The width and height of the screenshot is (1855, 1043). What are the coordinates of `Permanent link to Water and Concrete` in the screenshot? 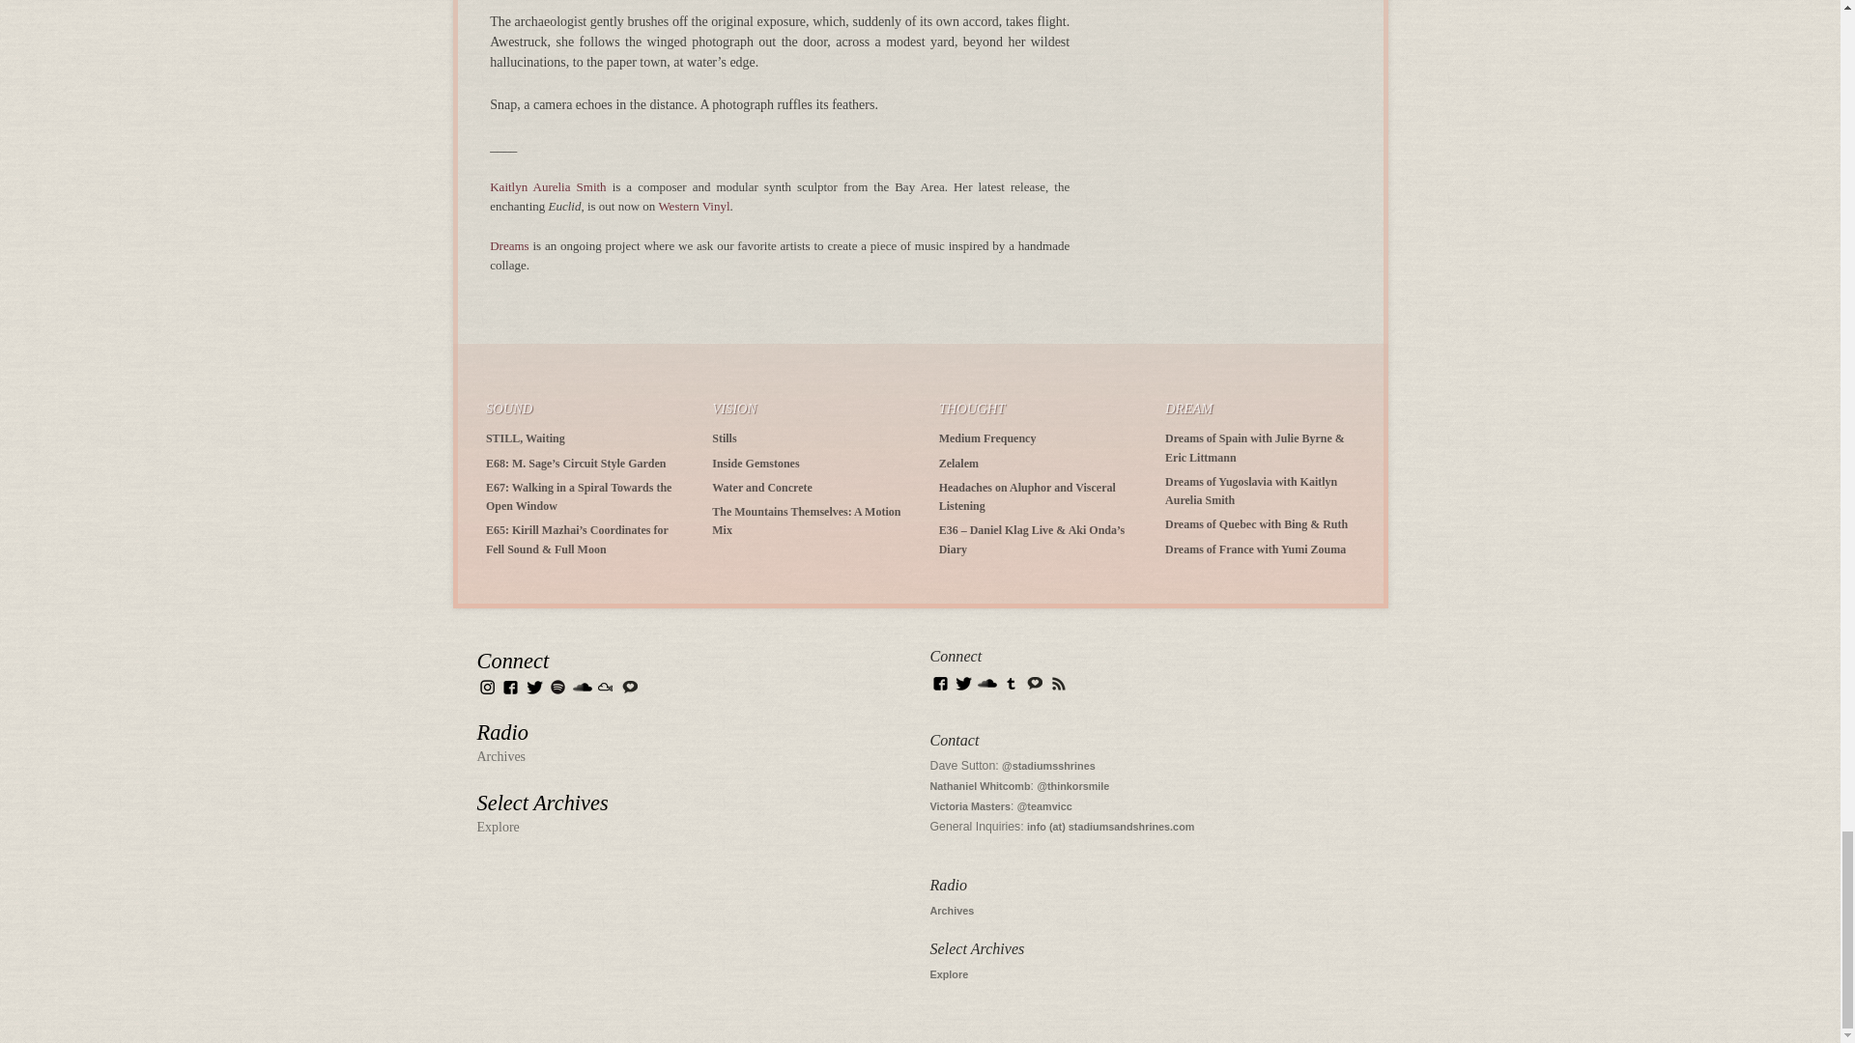 It's located at (761, 487).